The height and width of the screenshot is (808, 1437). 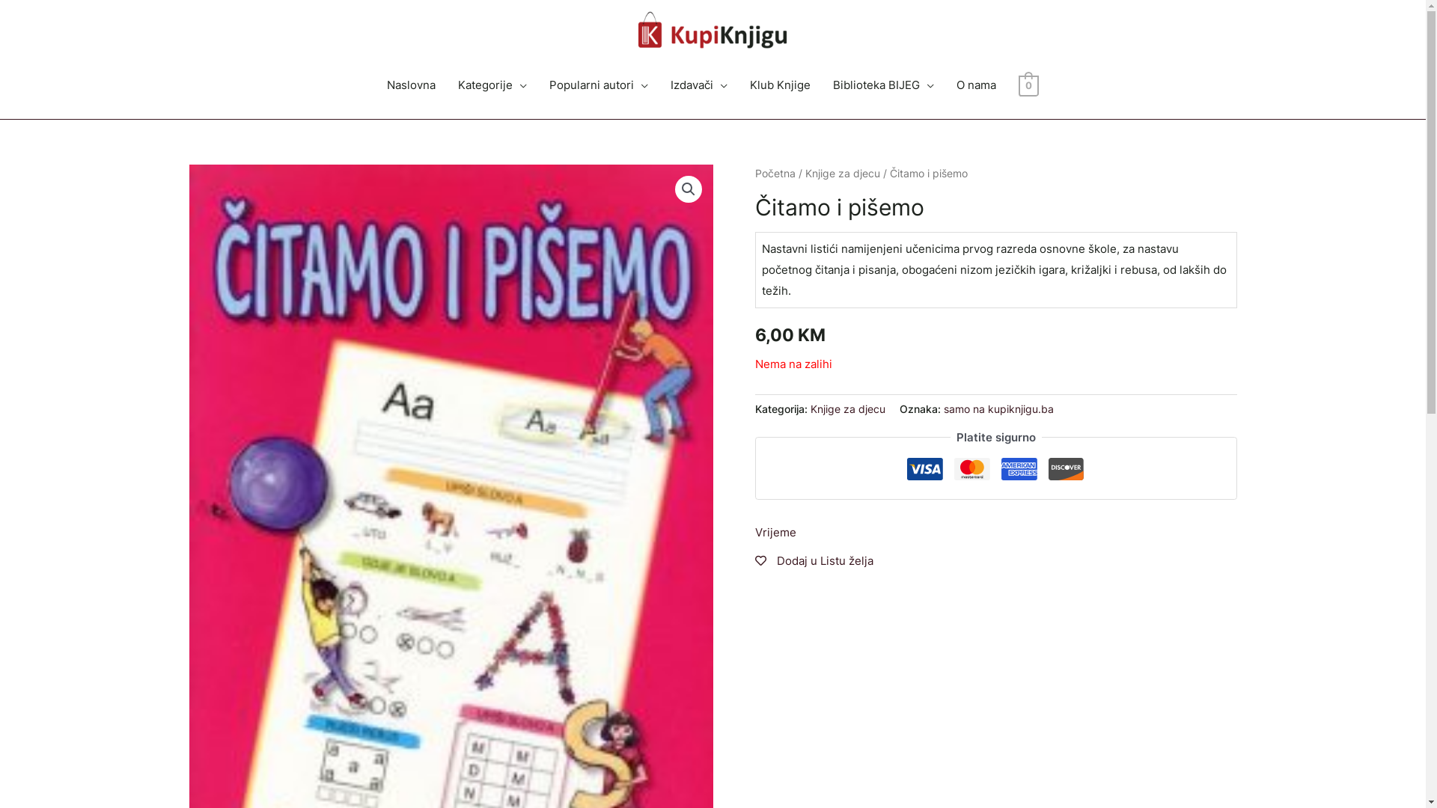 I want to click on Knjige za djecu, so click(x=843, y=174).